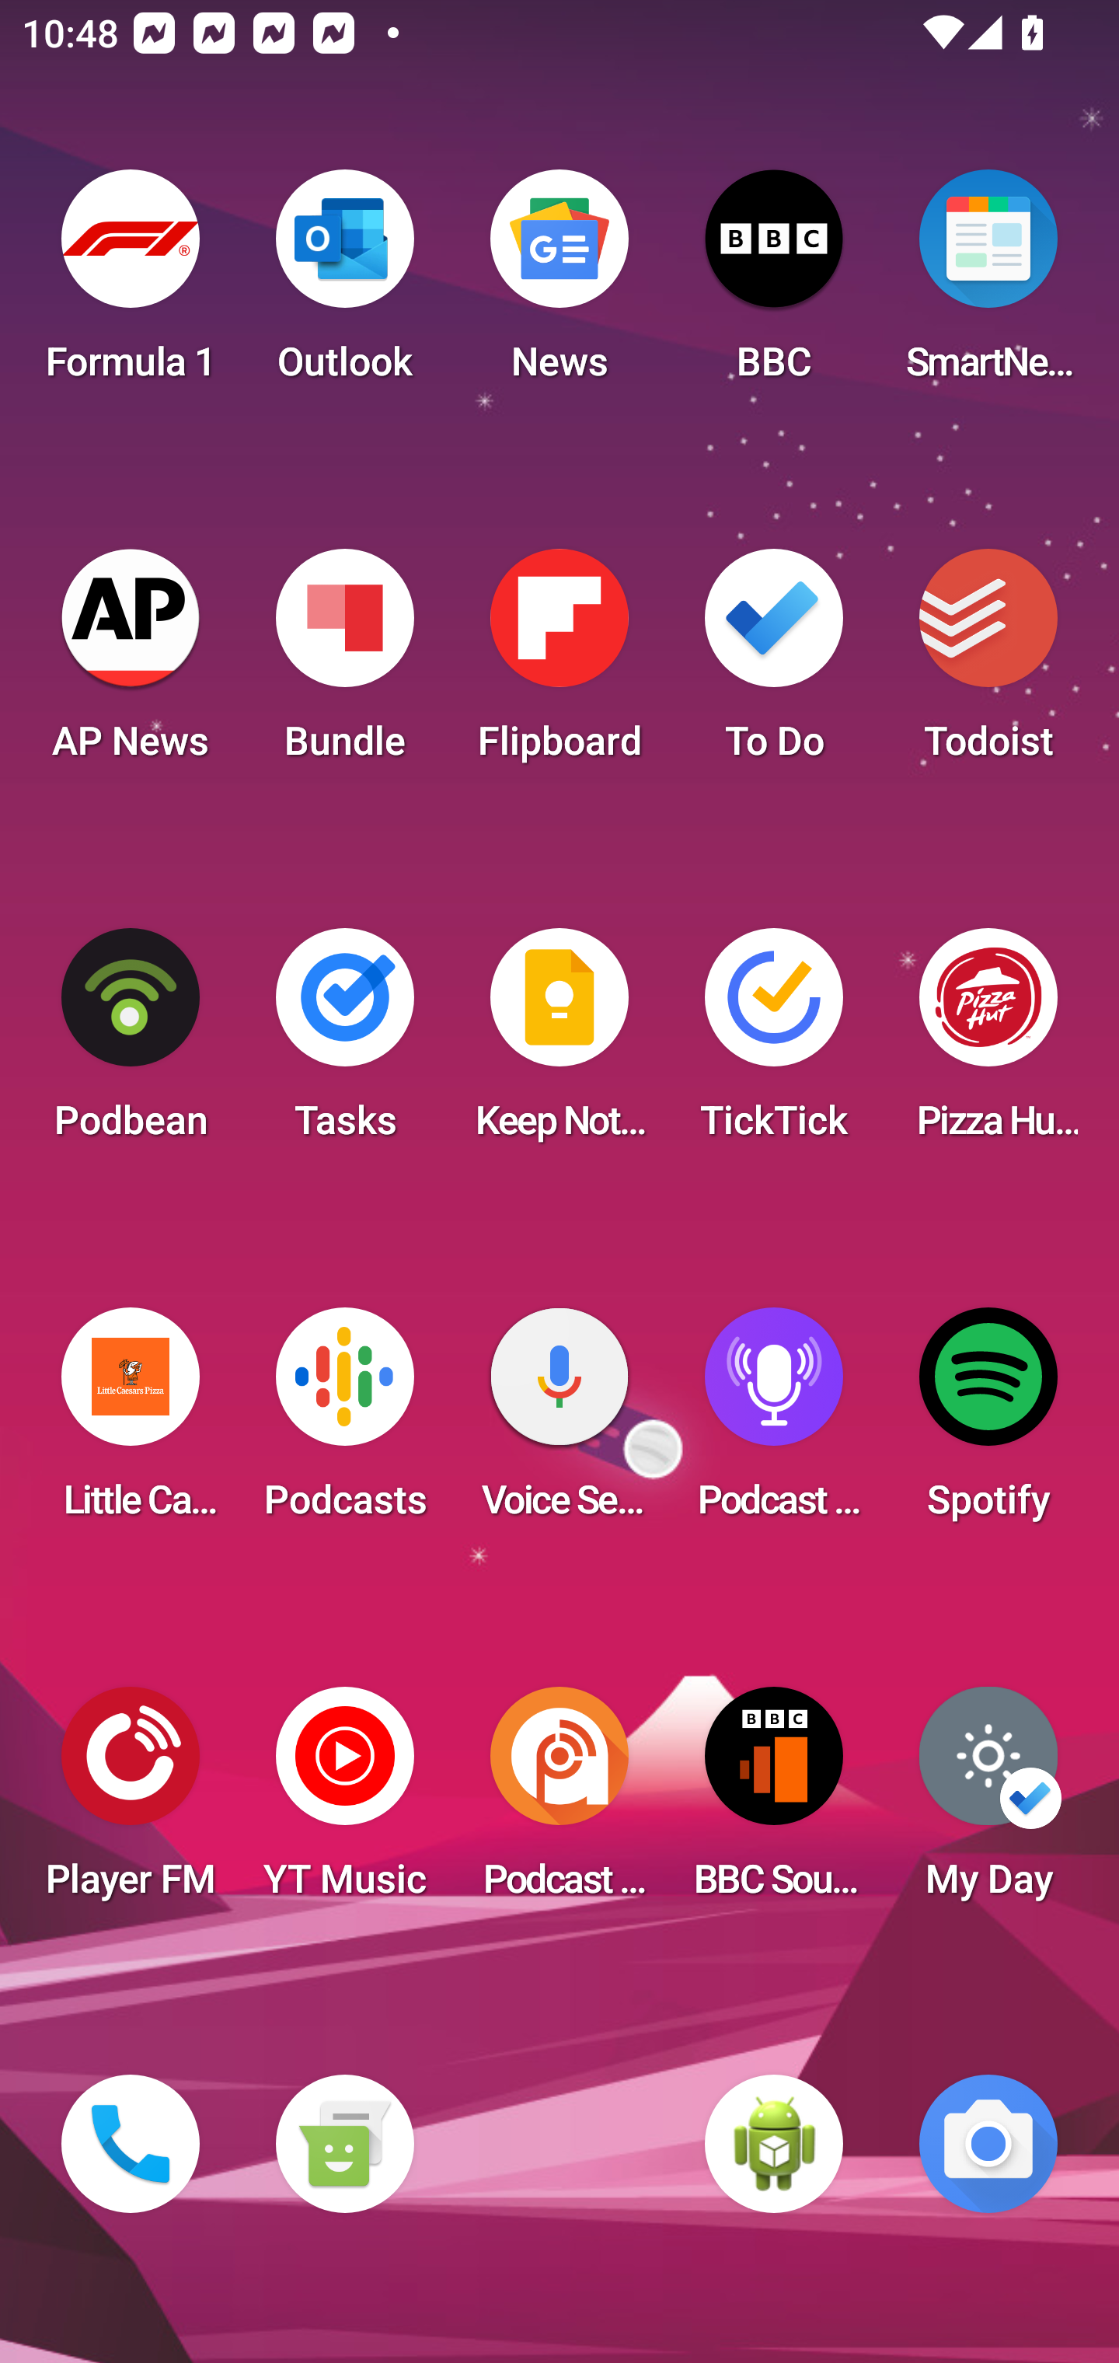 This screenshot has width=1119, height=2363. What do you see at coordinates (559, 664) in the screenshot?
I see `Flipboard` at bounding box center [559, 664].